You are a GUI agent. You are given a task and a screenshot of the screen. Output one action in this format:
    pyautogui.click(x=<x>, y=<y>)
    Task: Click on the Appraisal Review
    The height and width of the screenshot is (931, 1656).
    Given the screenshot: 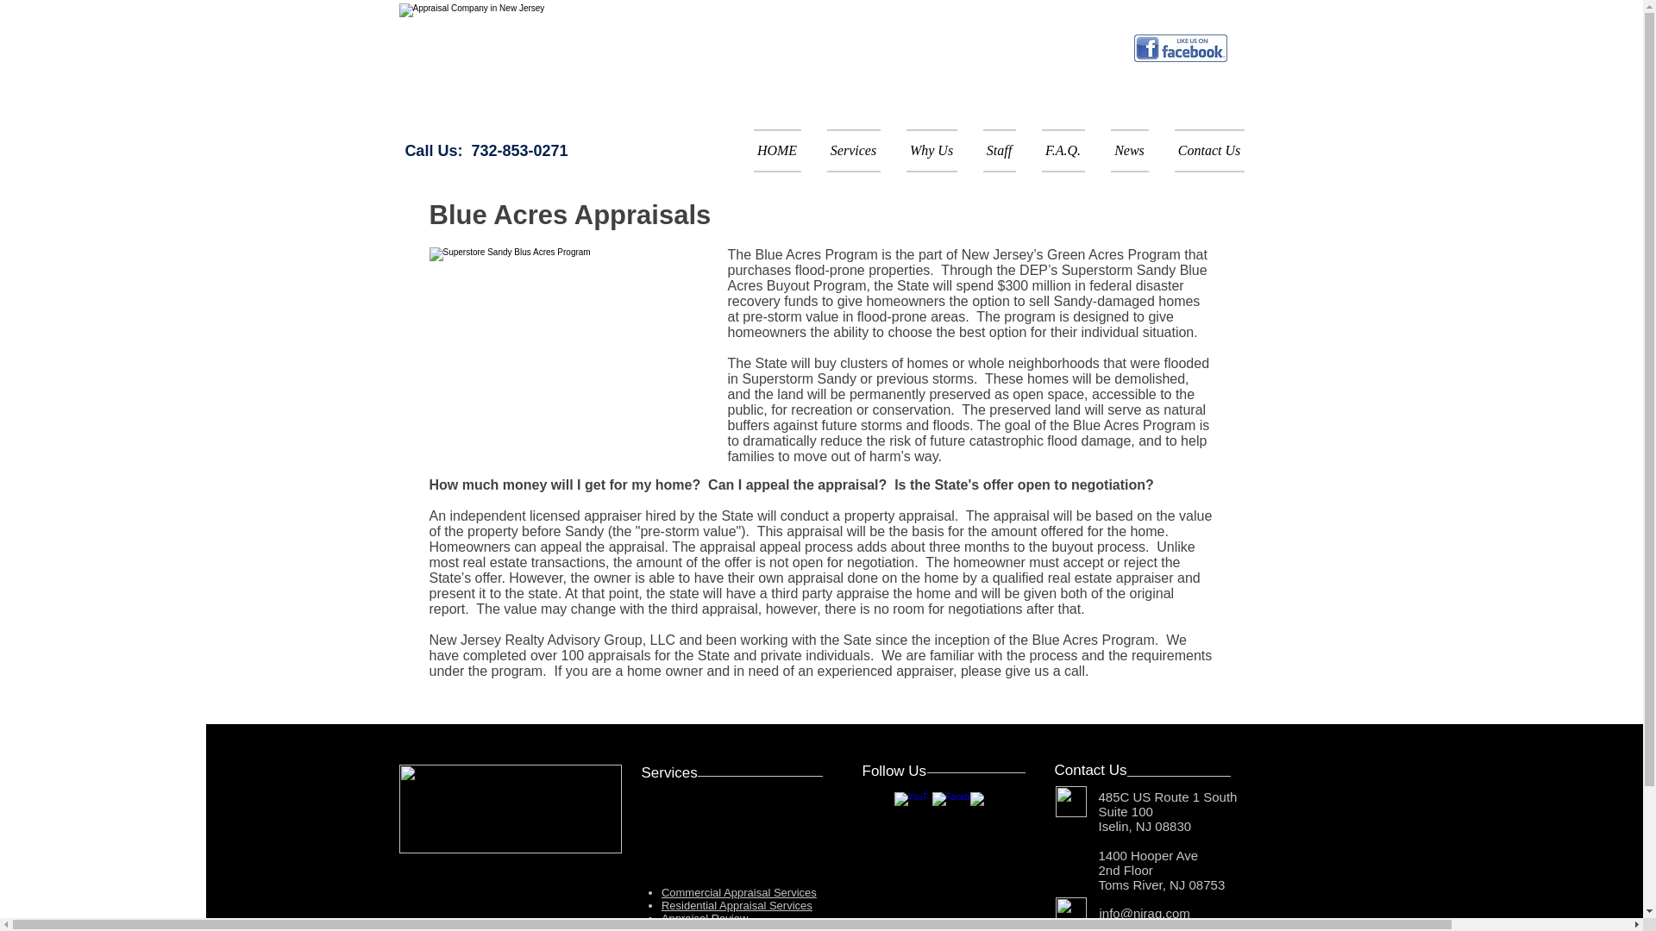 What is the action you would take?
    pyautogui.click(x=704, y=919)
    